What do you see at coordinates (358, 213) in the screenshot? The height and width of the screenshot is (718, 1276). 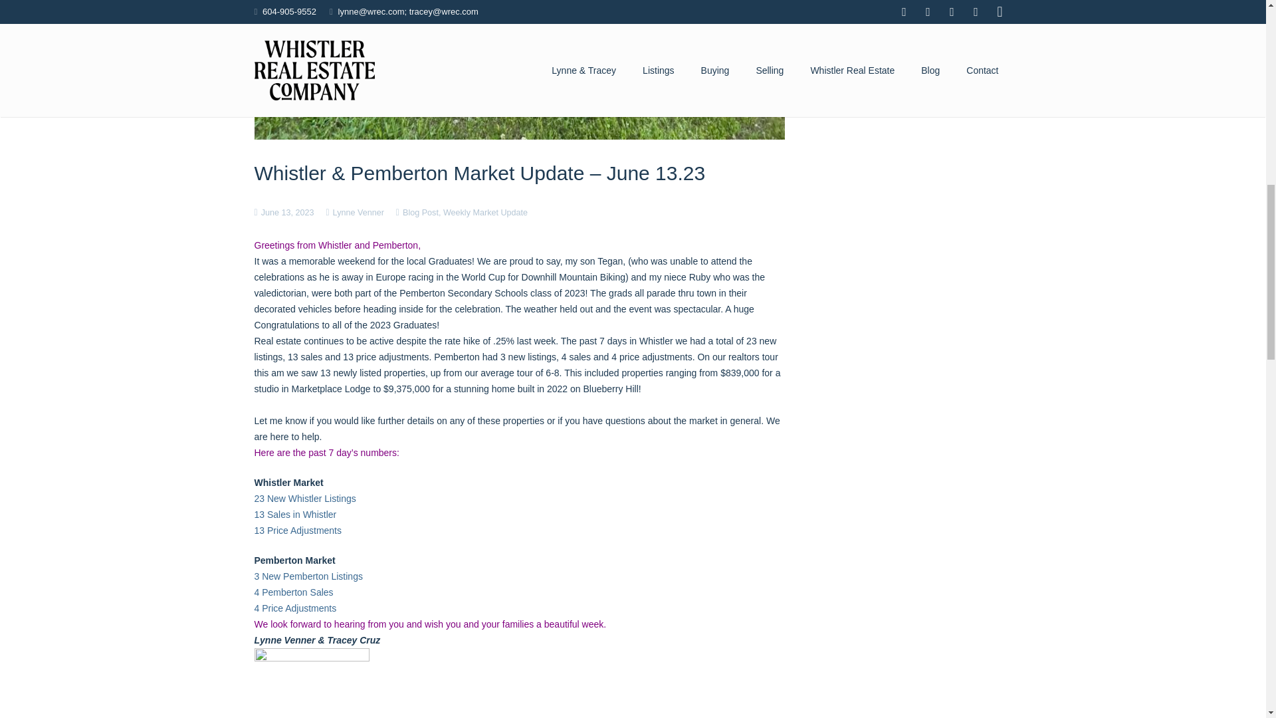 I see `Lynne Venner` at bounding box center [358, 213].